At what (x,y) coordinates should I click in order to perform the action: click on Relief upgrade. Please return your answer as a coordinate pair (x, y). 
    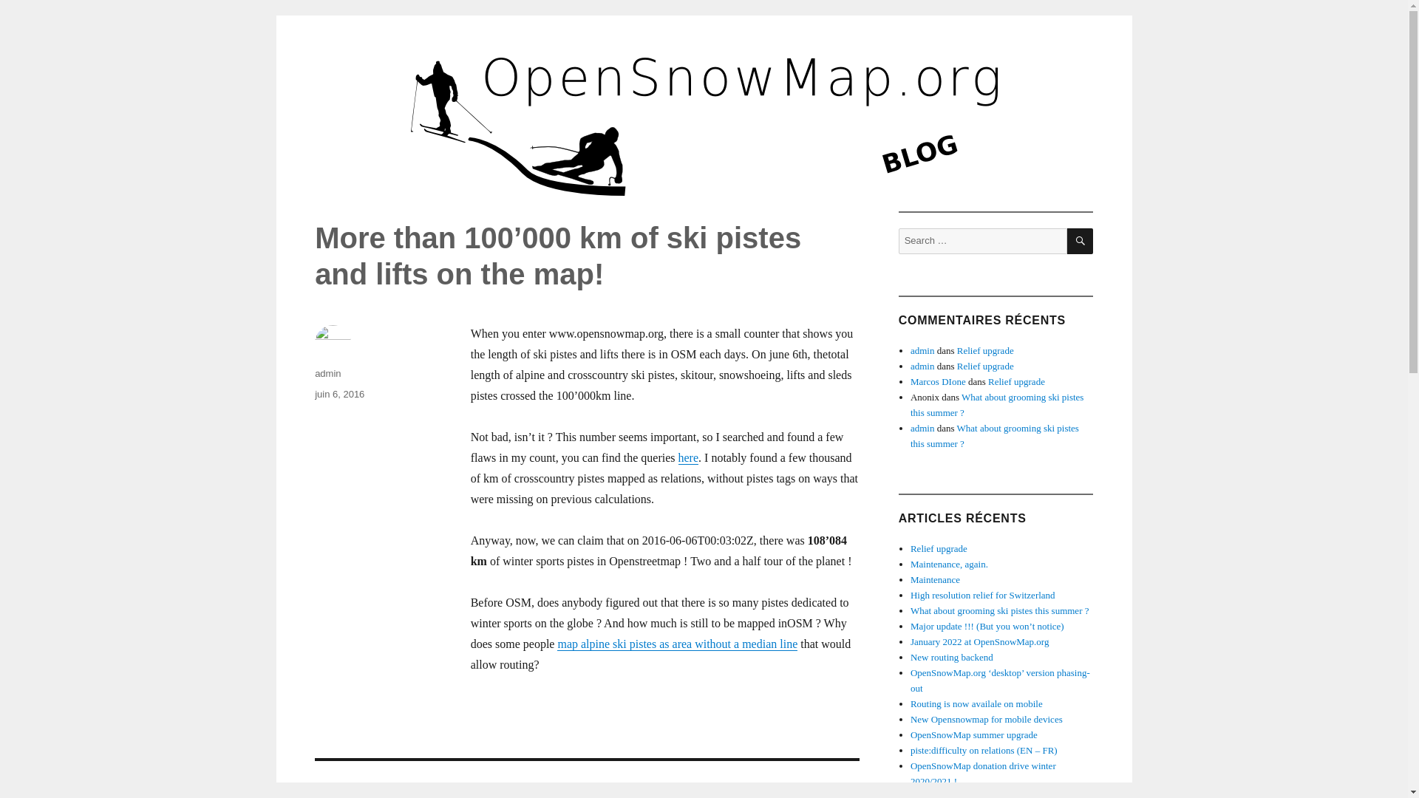
    Looking at the image, I should click on (1015, 381).